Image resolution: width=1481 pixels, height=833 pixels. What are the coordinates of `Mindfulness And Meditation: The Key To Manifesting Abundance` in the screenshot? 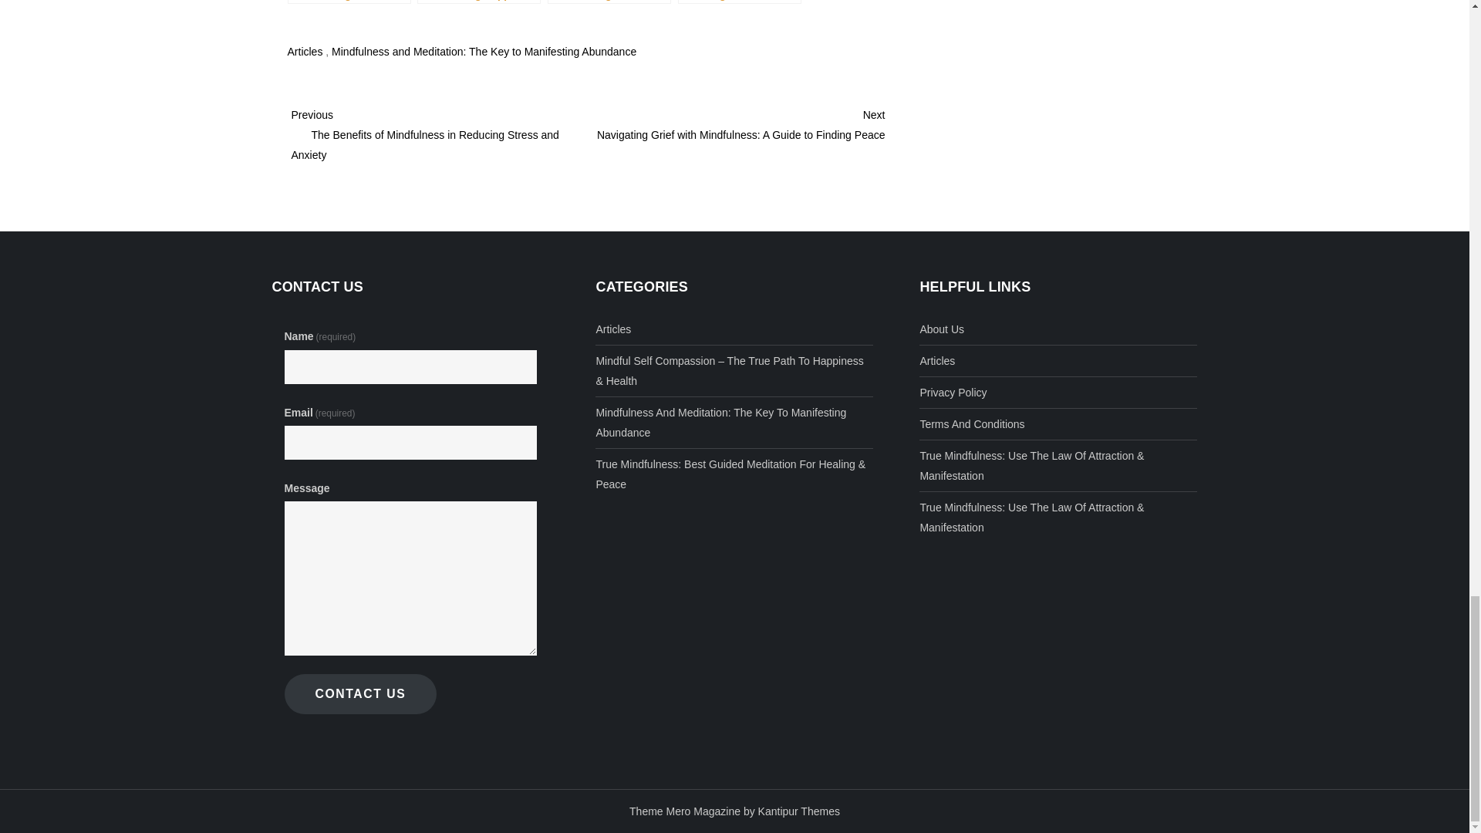 It's located at (734, 422).